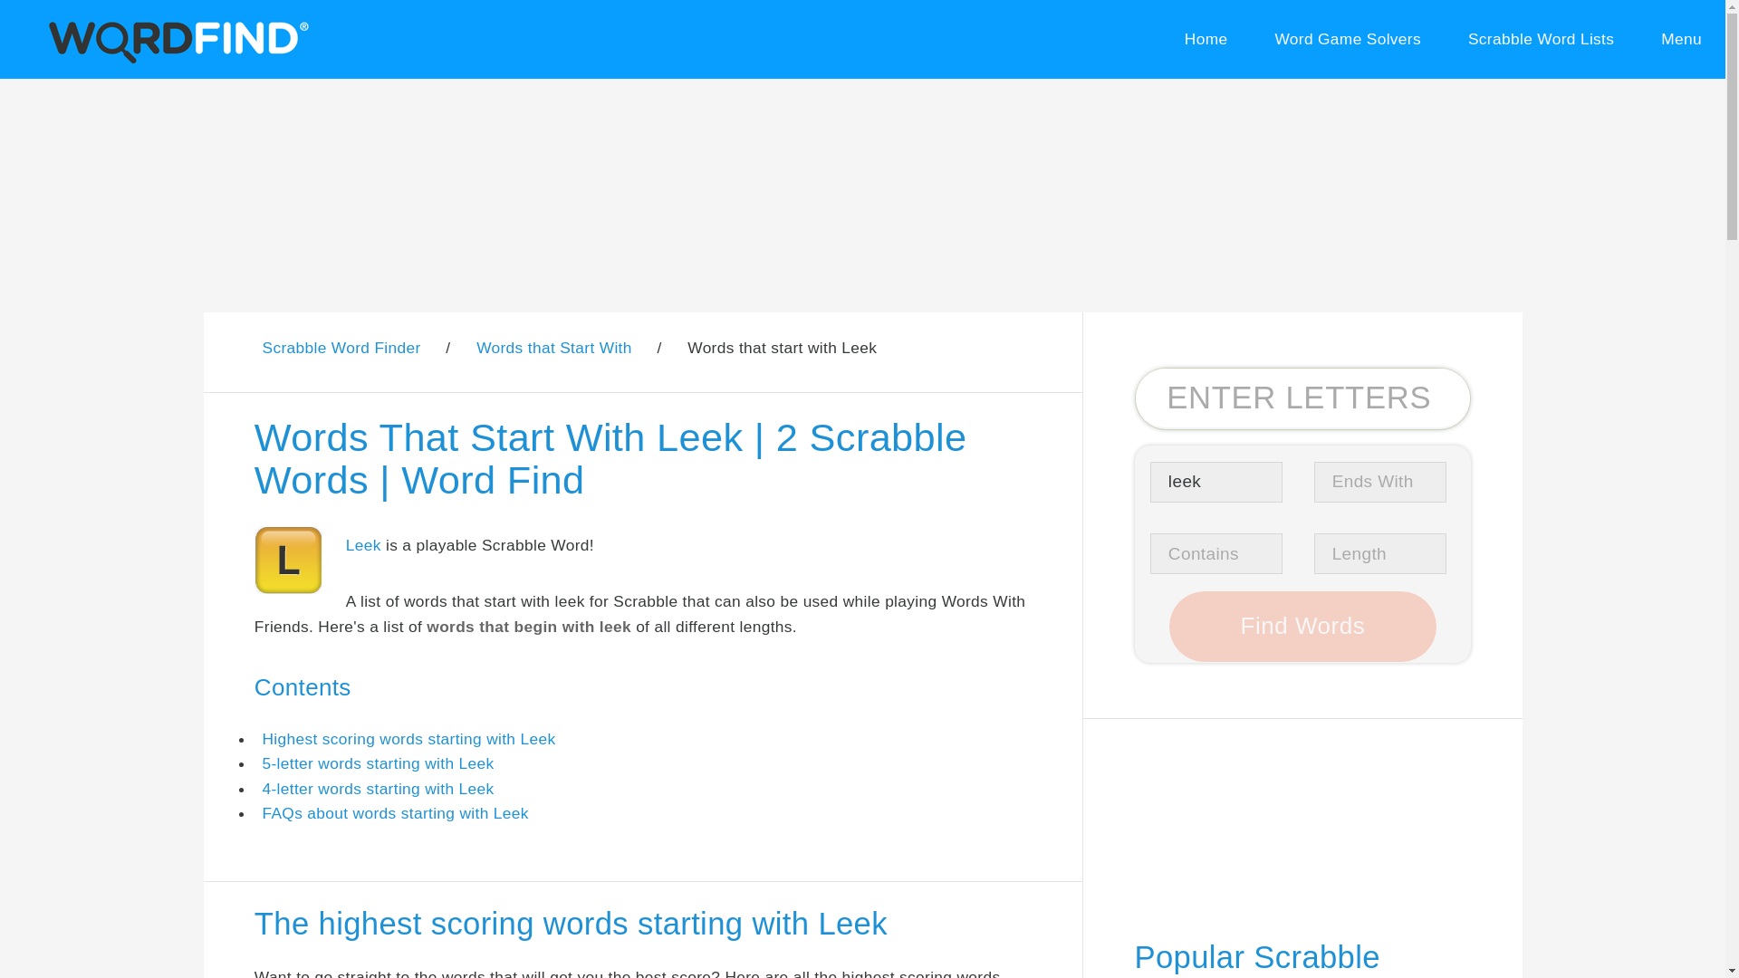 Image resolution: width=1739 pixels, height=978 pixels. What do you see at coordinates (341, 348) in the screenshot?
I see `Scrabble Word Finder` at bounding box center [341, 348].